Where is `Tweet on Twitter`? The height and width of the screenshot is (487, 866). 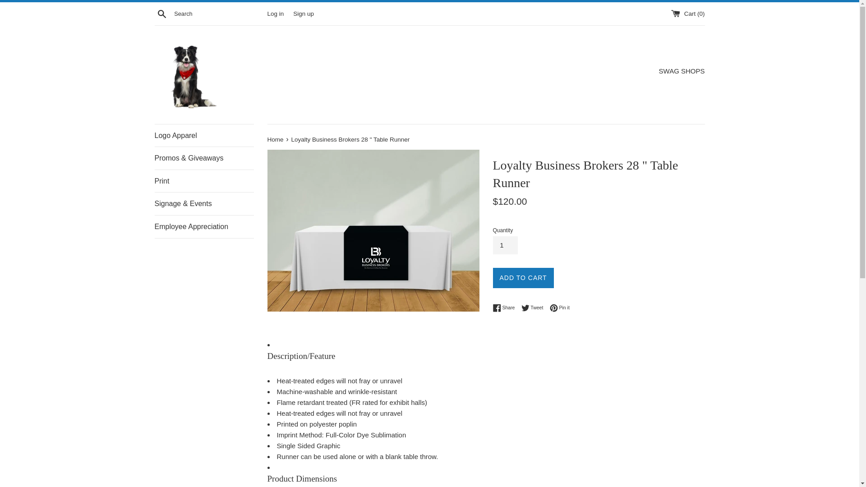 Tweet on Twitter is located at coordinates (276, 140).